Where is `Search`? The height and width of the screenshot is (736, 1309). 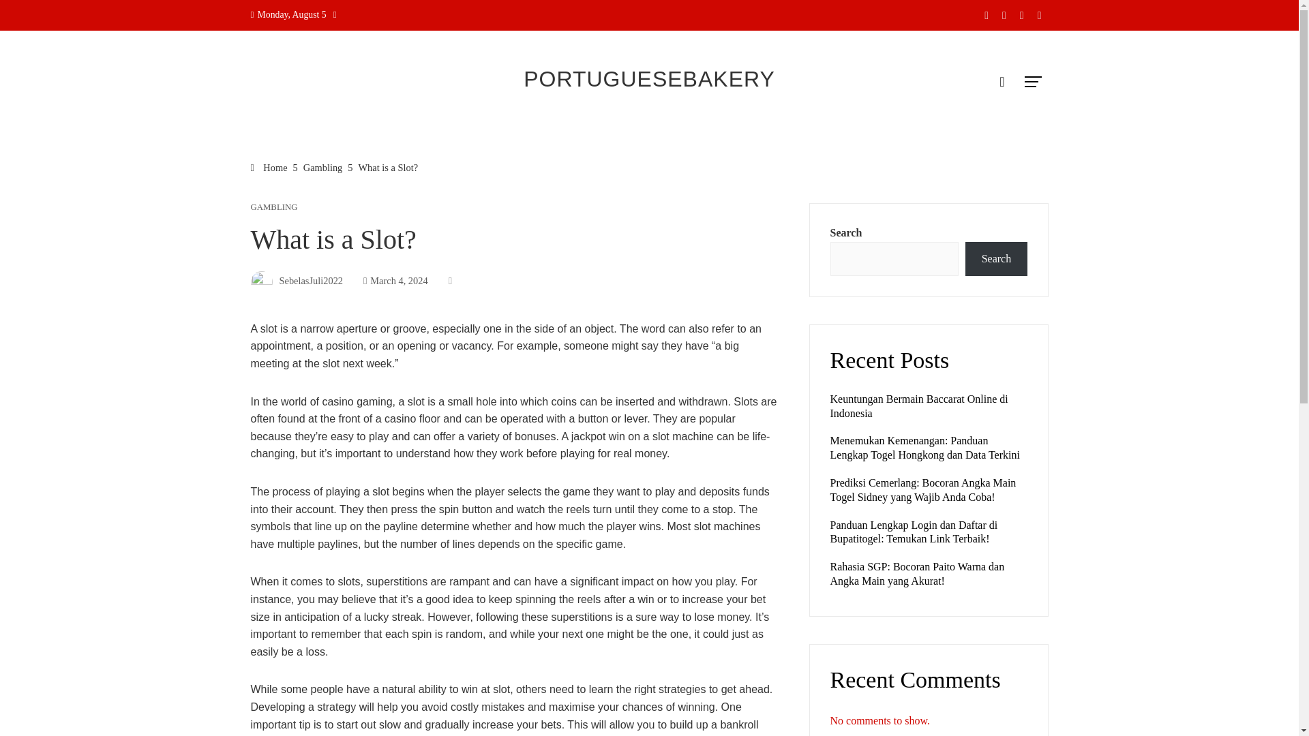
Search is located at coordinates (995, 259).